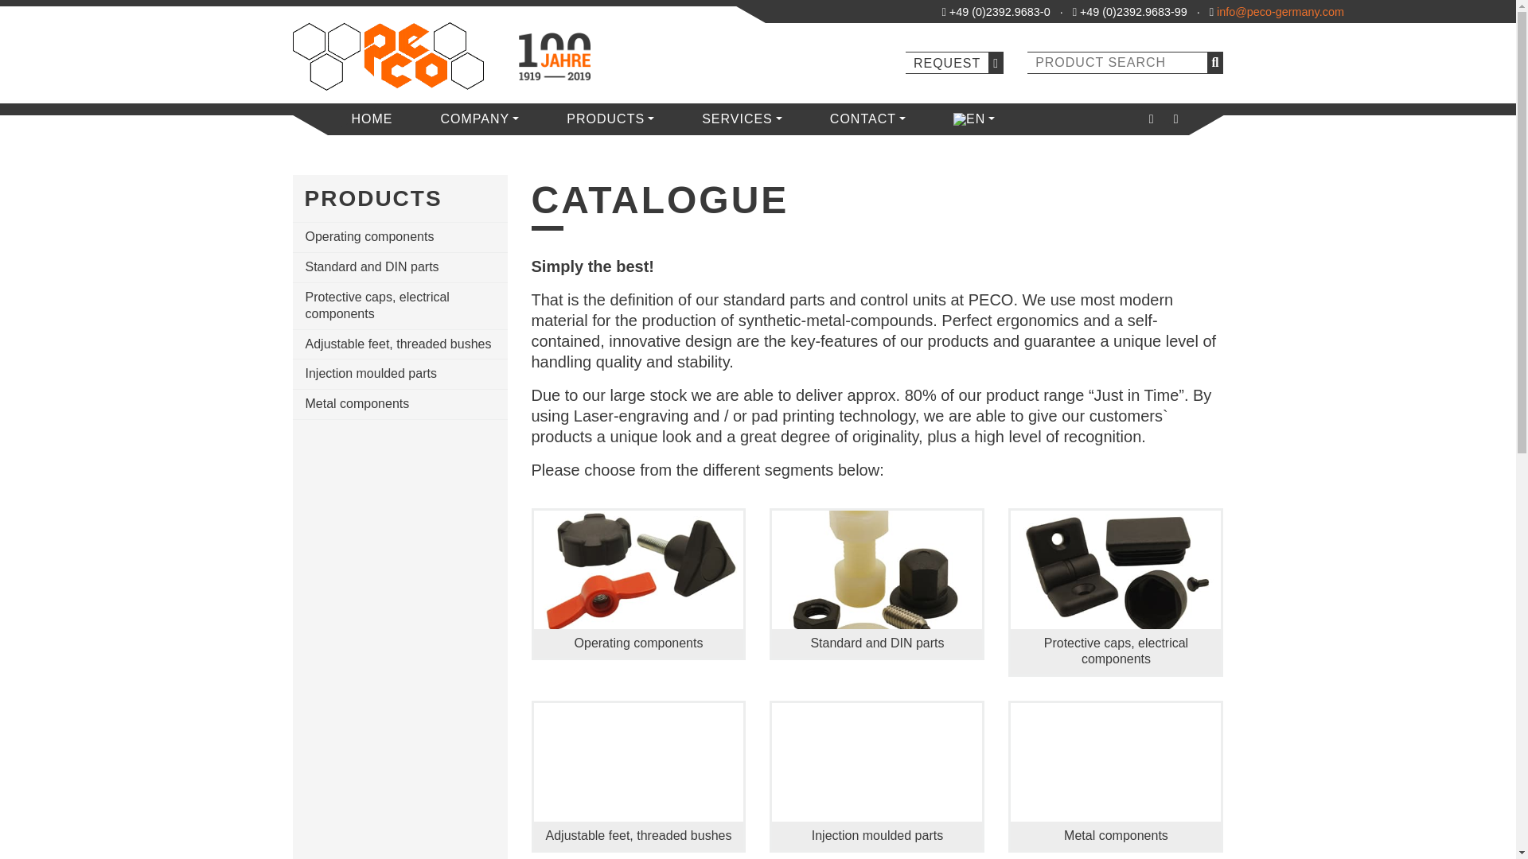  Describe the element at coordinates (610, 119) in the screenshot. I see `PRODUCTS` at that location.